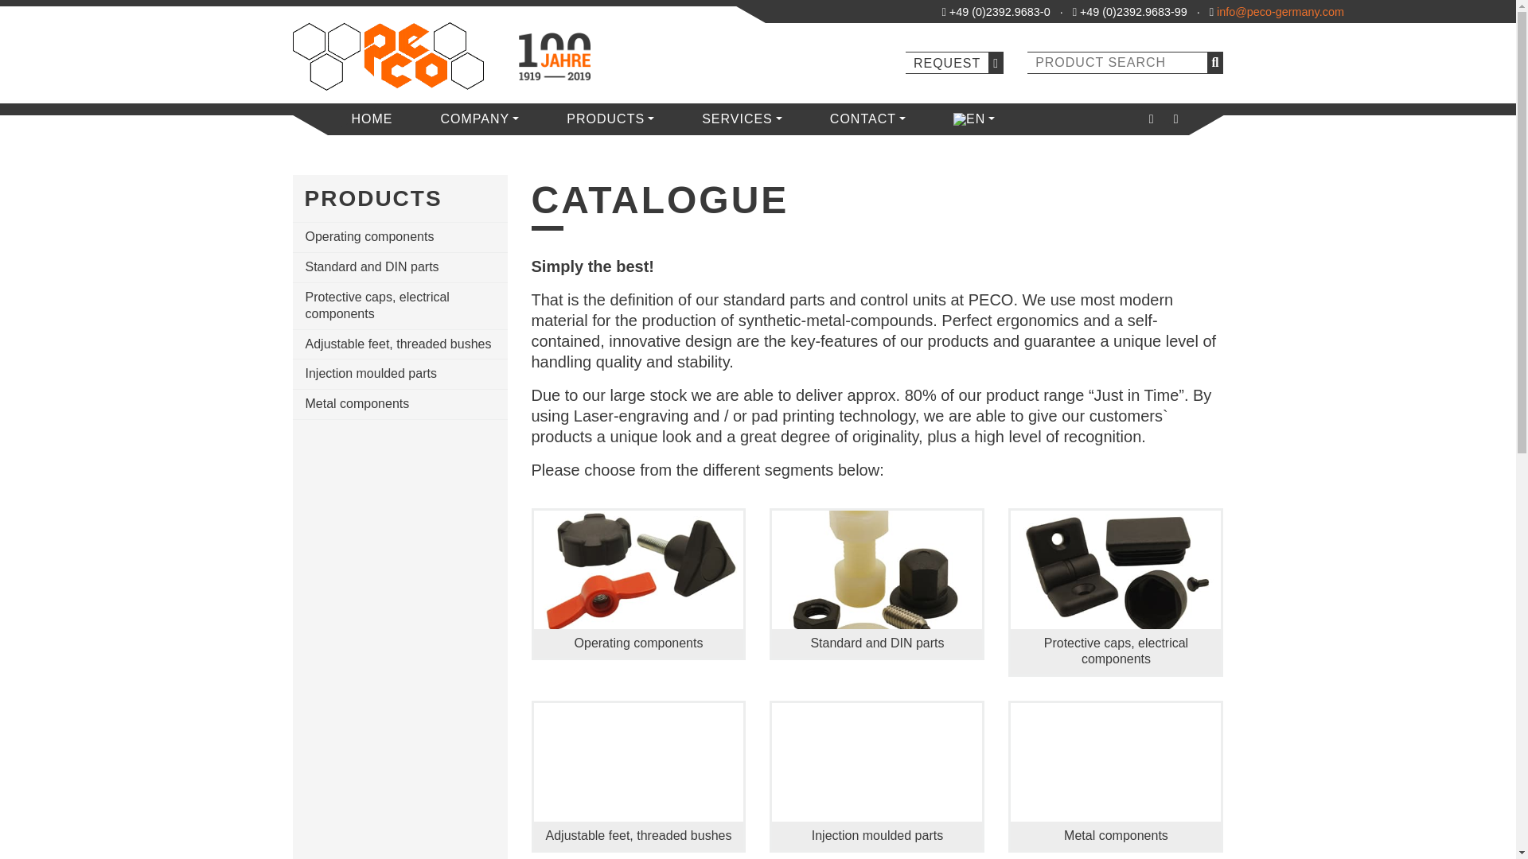  Describe the element at coordinates (610, 119) in the screenshot. I see `PRODUCTS` at that location.